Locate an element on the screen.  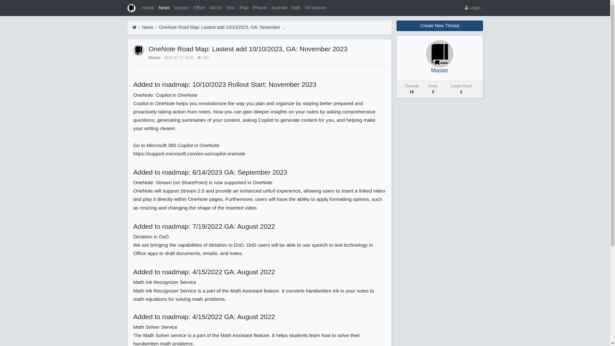
Web is located at coordinates (296, 8).